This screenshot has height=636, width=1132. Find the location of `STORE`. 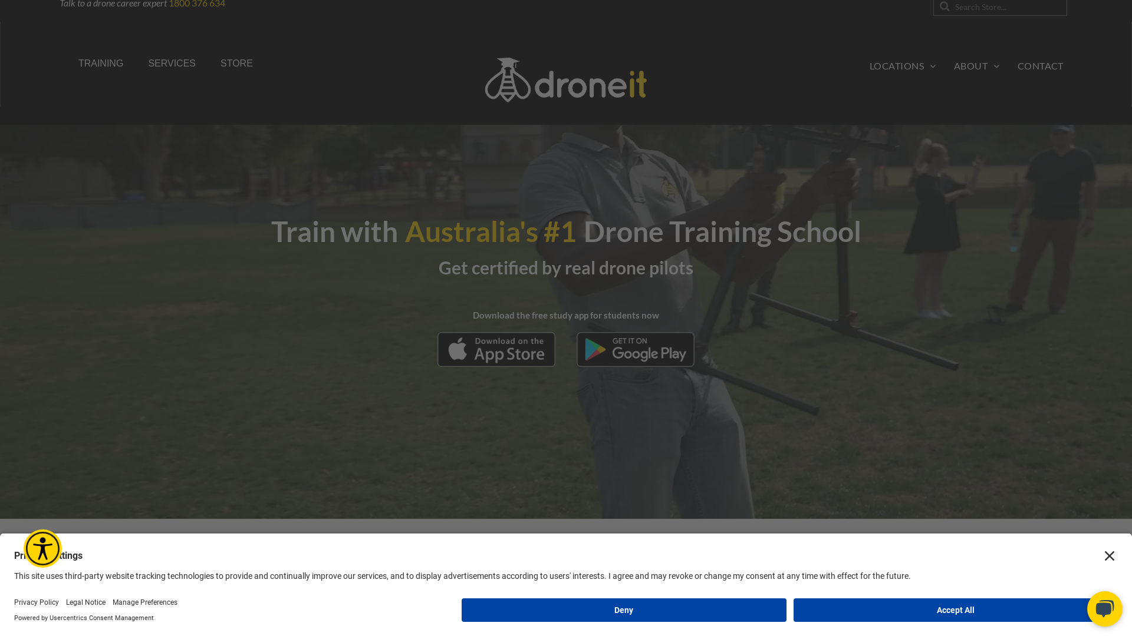

STORE is located at coordinates (237, 64).